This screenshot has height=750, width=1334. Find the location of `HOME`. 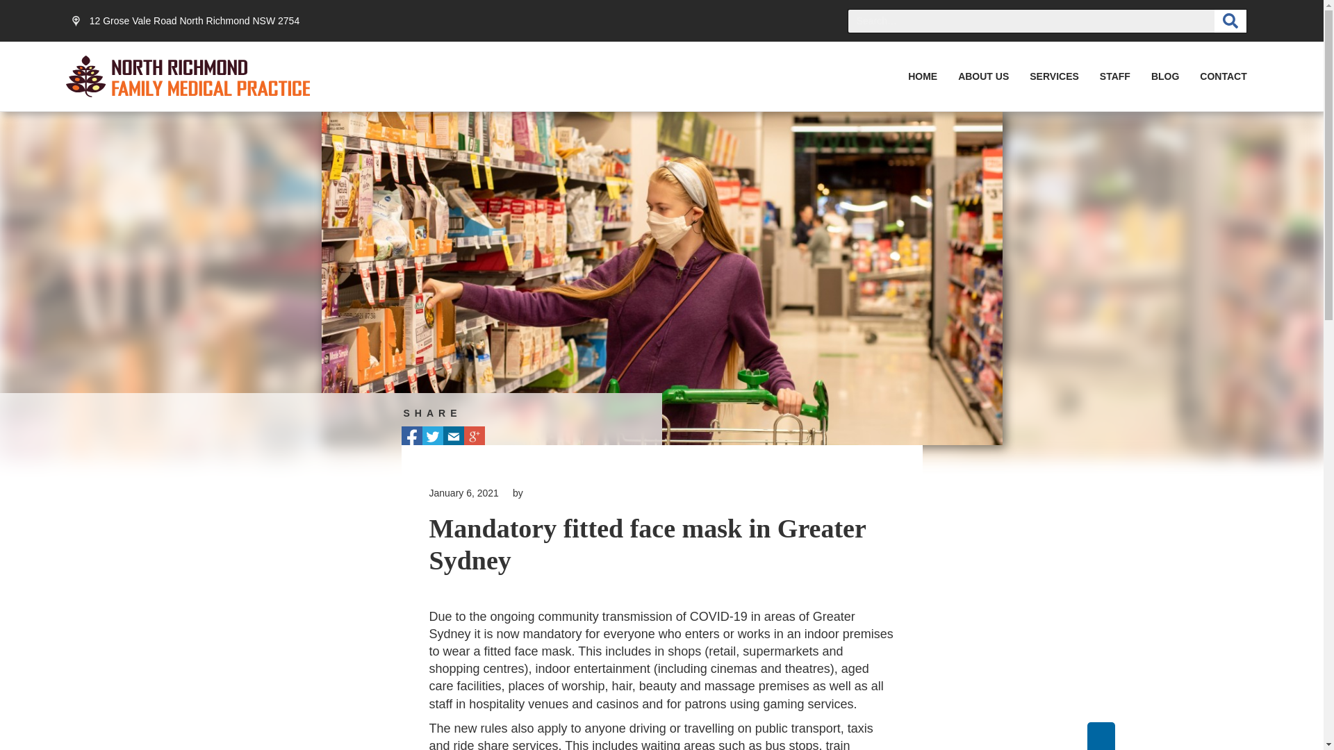

HOME is located at coordinates (923, 76).